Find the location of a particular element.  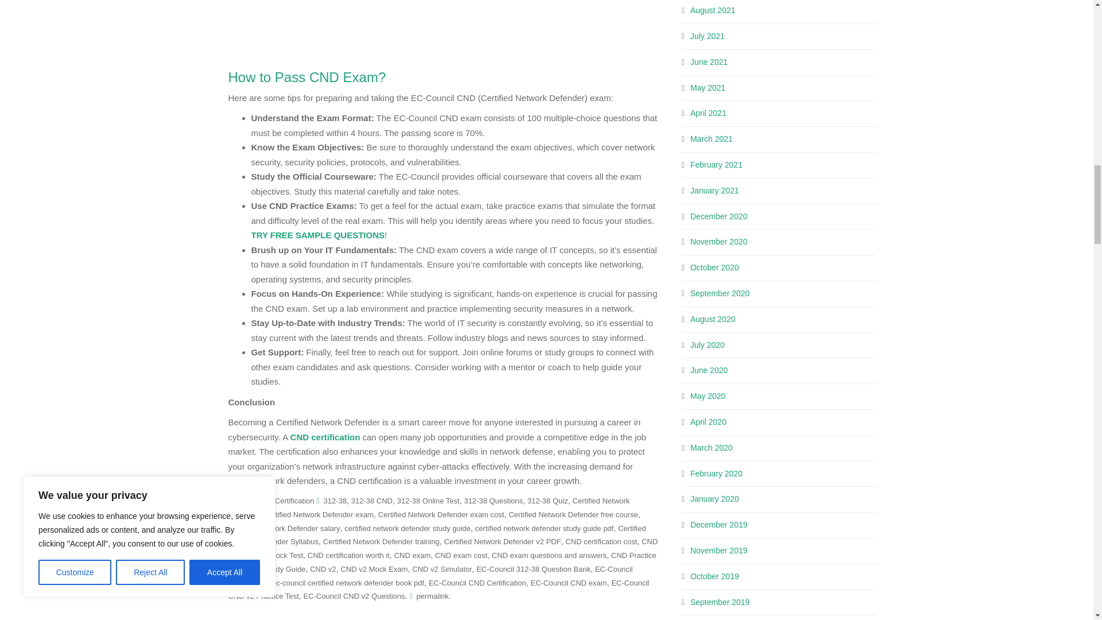

Prepare for EC-Council 312-38 Exam with Study Guide is located at coordinates (437, 26).